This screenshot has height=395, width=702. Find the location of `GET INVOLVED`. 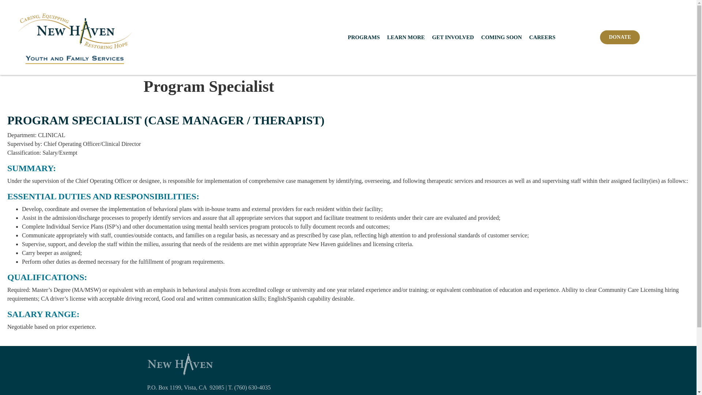

GET INVOLVED is located at coordinates (453, 37).